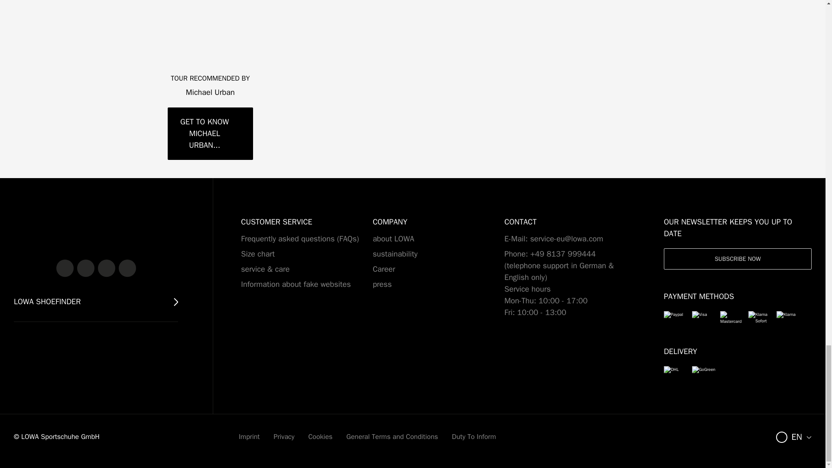 The height and width of the screenshot is (468, 832). What do you see at coordinates (392, 437) in the screenshot?
I see `General Terms and Conditions` at bounding box center [392, 437].